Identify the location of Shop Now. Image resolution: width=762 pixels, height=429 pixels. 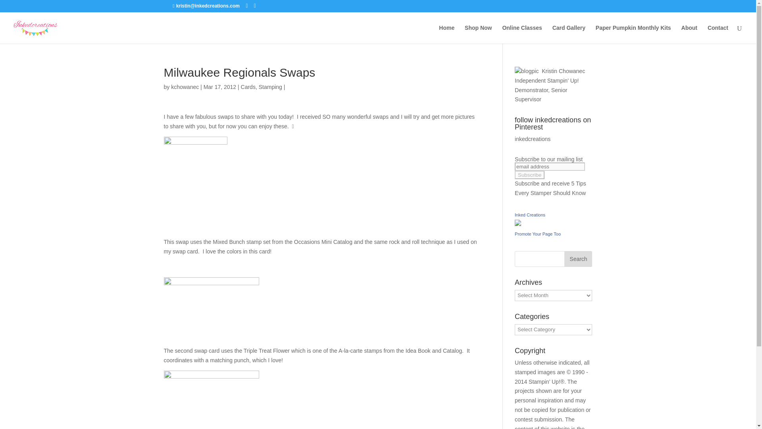
(478, 34).